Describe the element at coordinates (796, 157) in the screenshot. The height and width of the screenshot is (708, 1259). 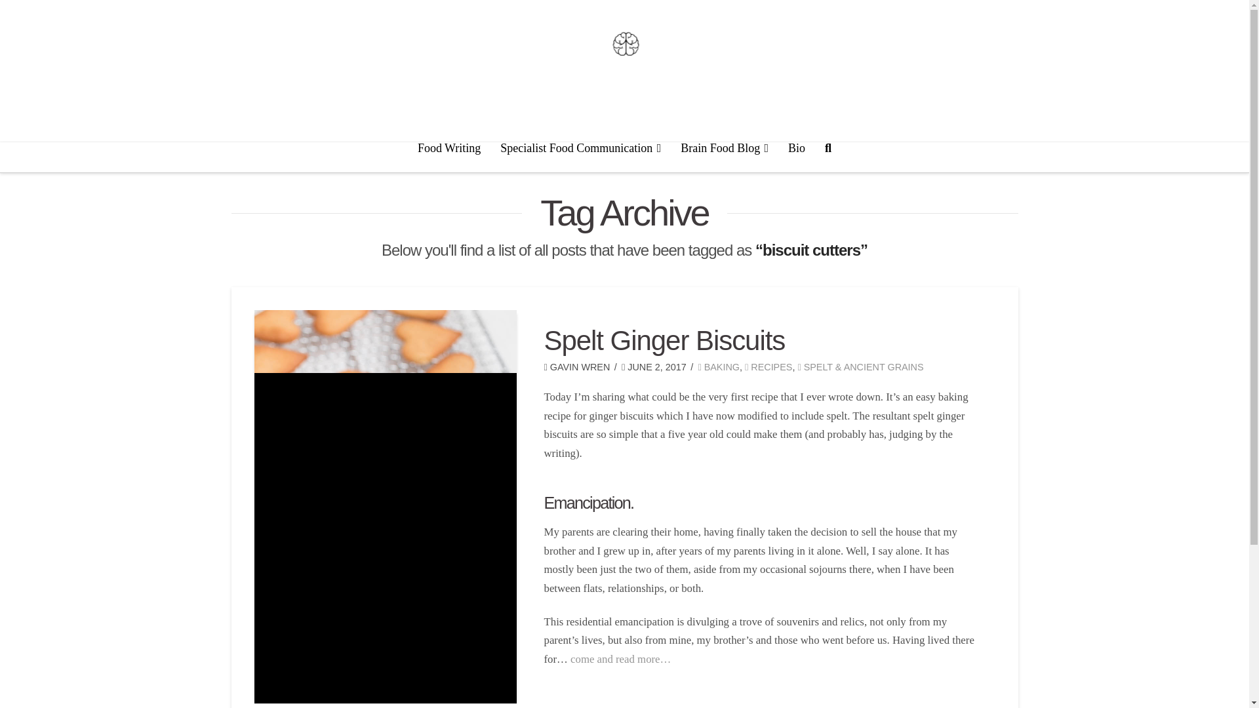
I see `Bio` at that location.